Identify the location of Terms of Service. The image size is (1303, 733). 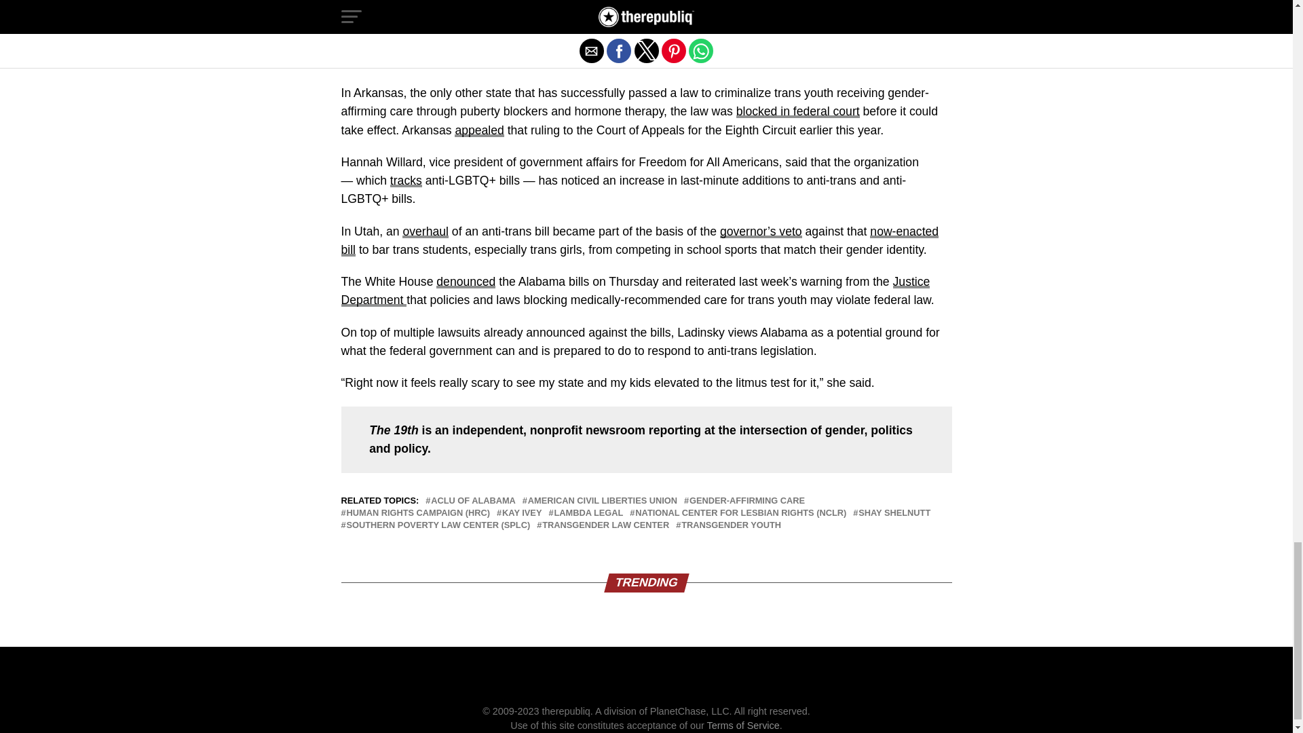
(743, 725).